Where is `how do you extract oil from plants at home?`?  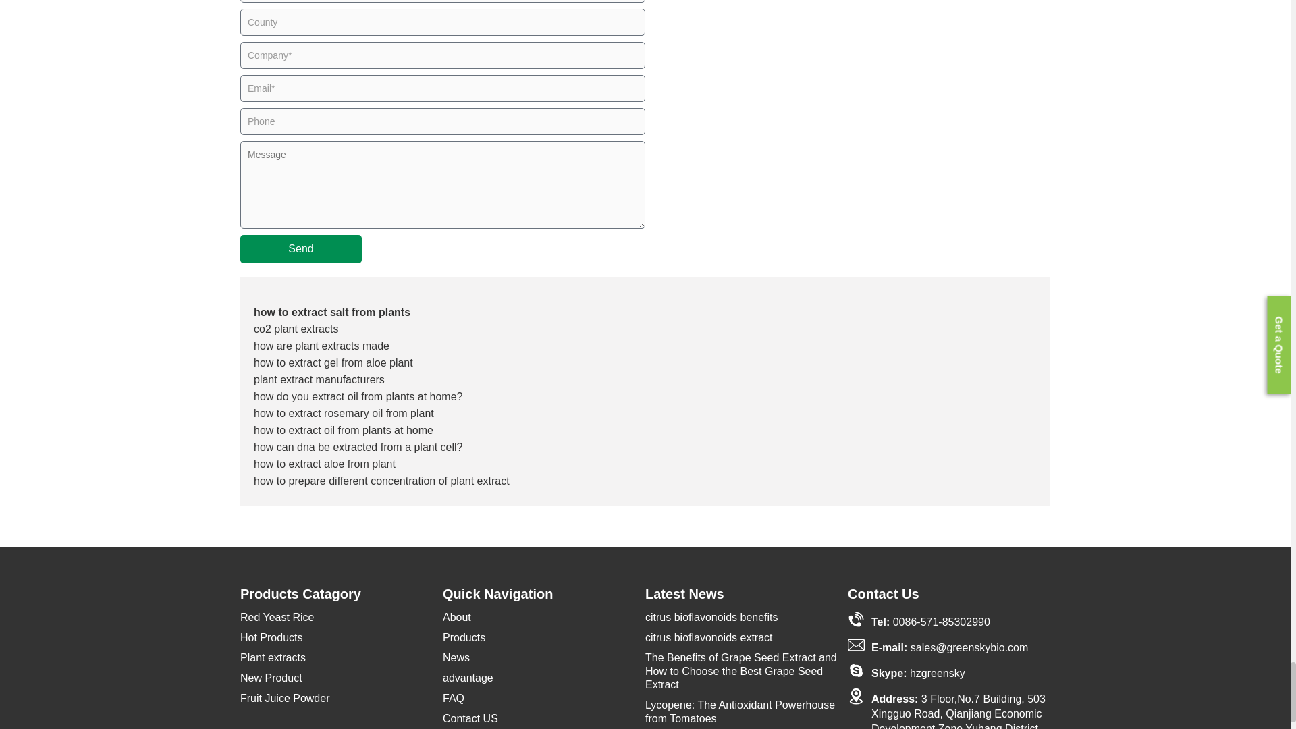
how do you extract oil from plants at home? is located at coordinates (358, 396).